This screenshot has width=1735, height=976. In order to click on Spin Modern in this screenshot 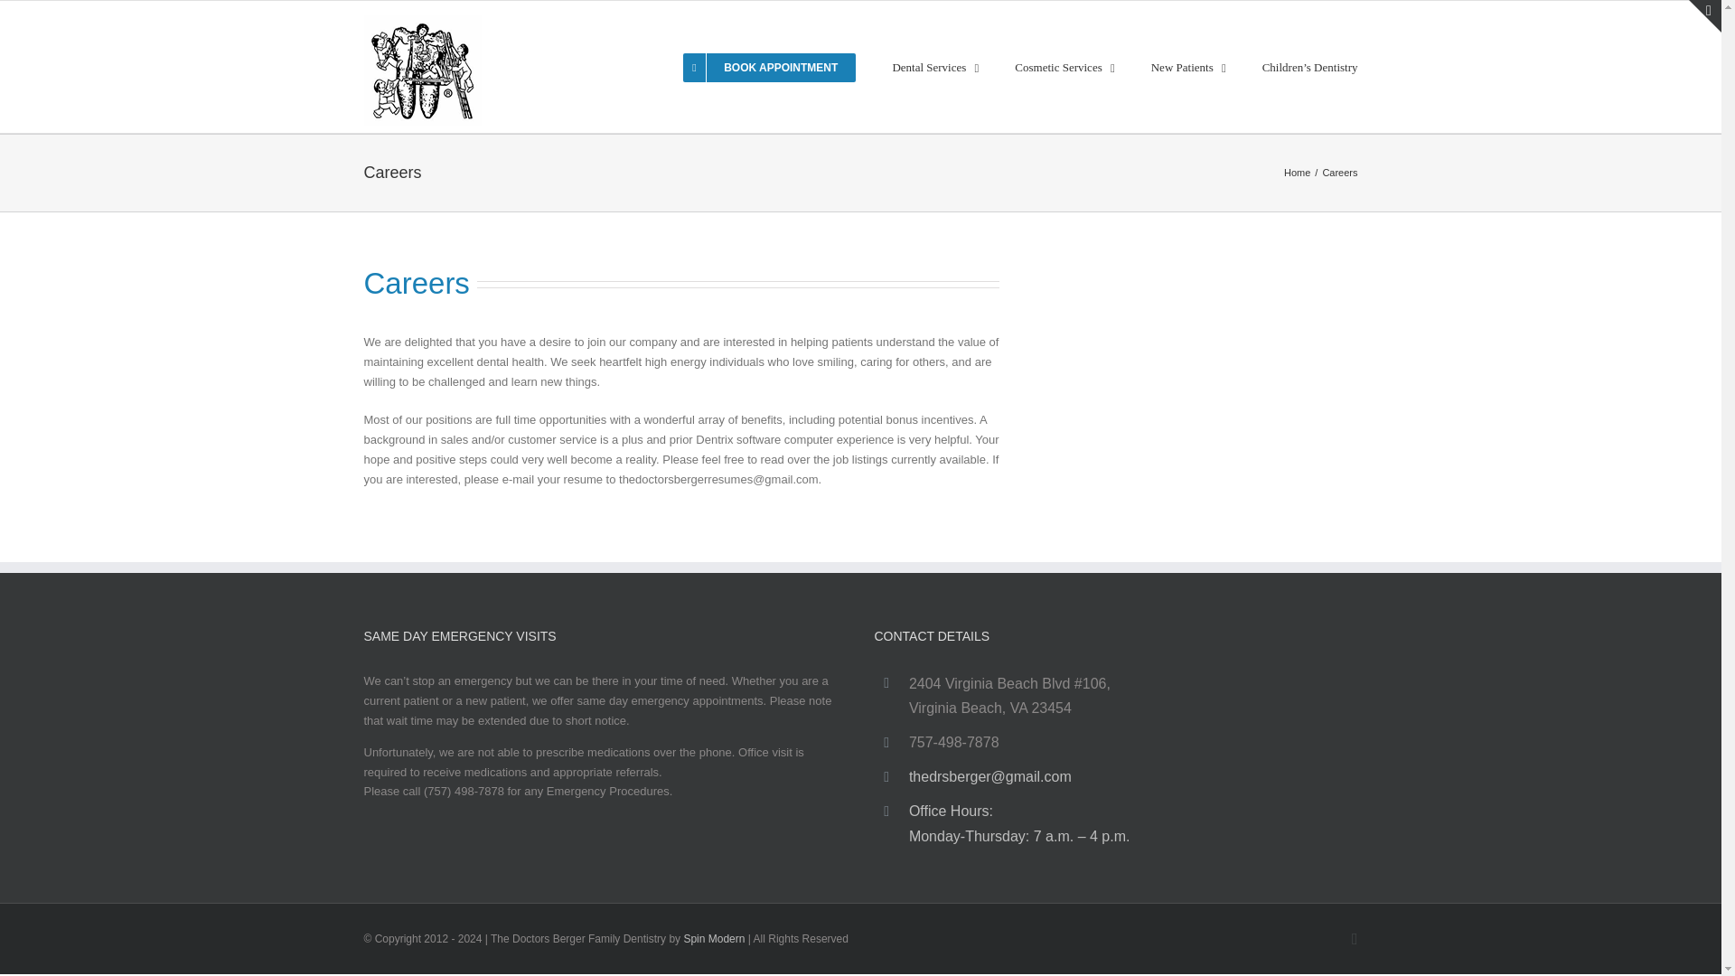, I will do `click(714, 939)`.